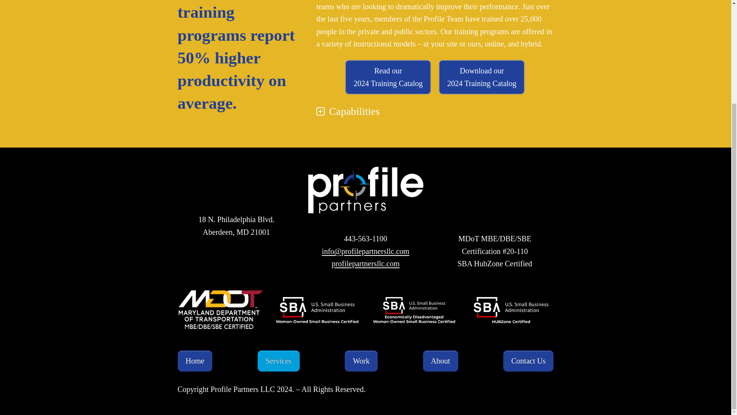  I want to click on Work, so click(388, 77).